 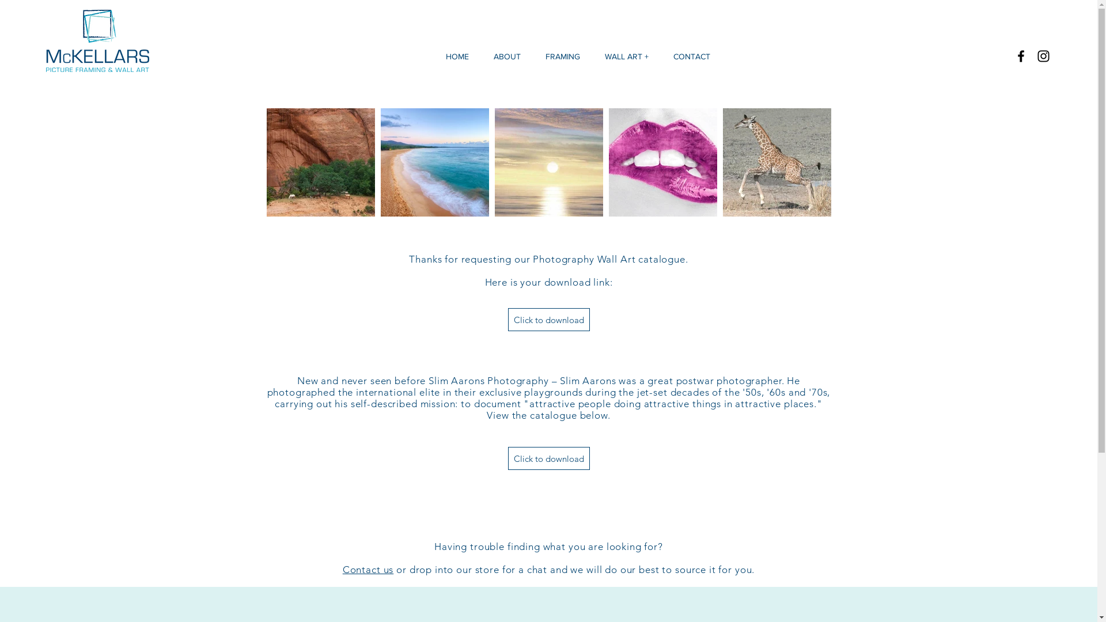 What do you see at coordinates (692, 56) in the screenshot?
I see `CONTACT` at bounding box center [692, 56].